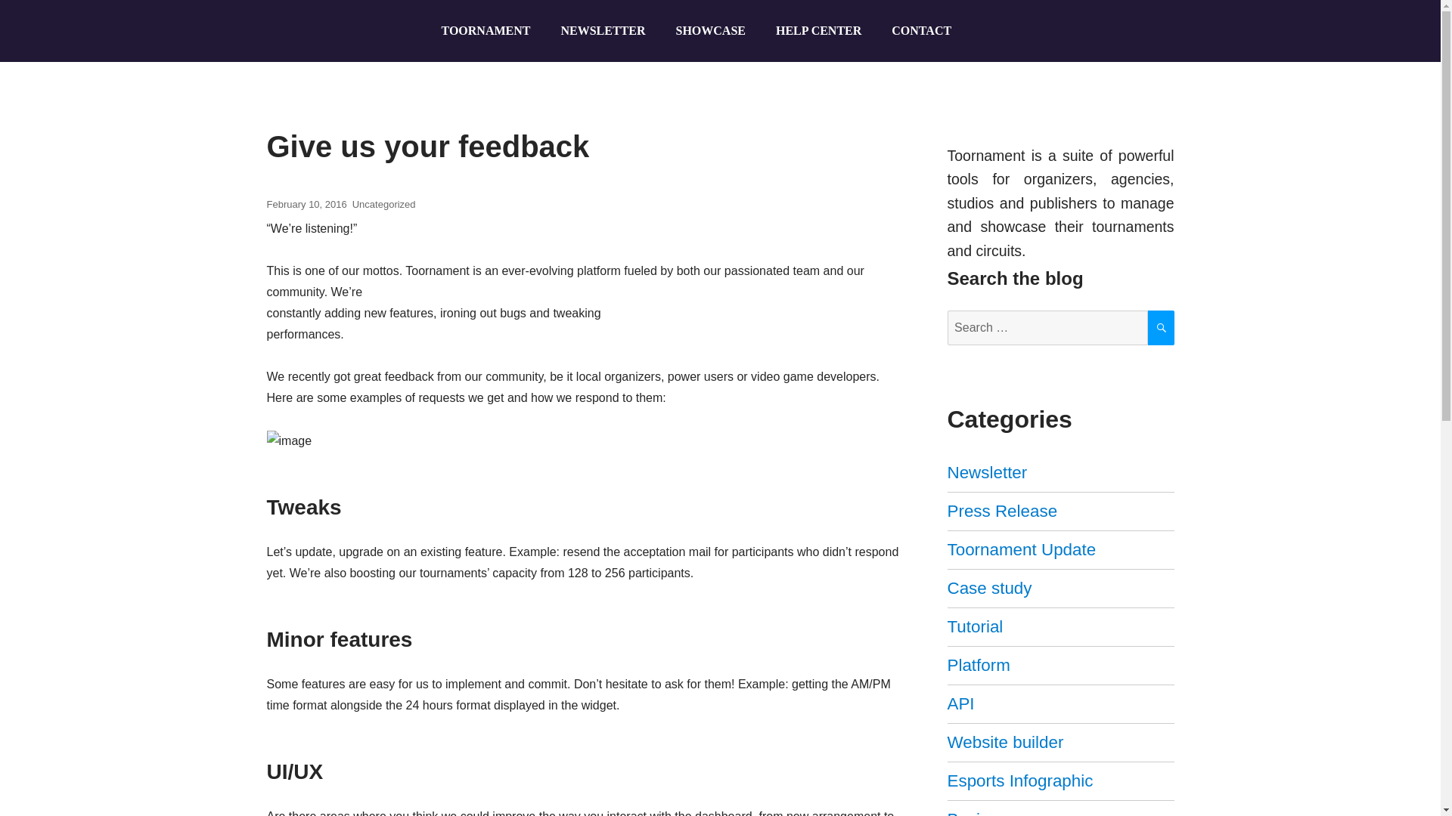 Image resolution: width=1452 pixels, height=816 pixels. Describe the element at coordinates (603, 30) in the screenshot. I see `NEWSLETTER` at that location.